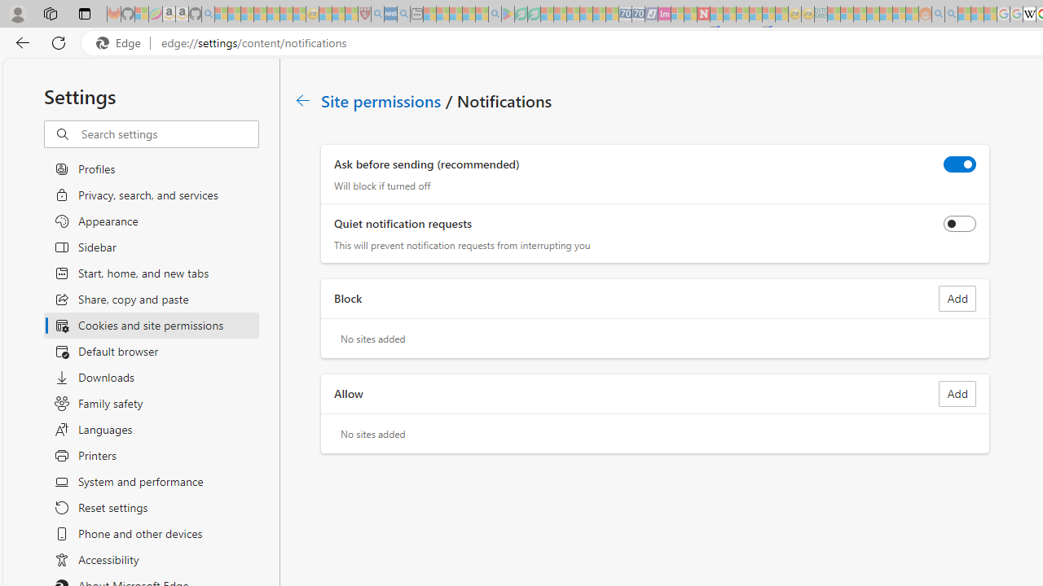 This screenshot has width=1043, height=586. I want to click on New Report Confirms 2023 Was Record Hot | Watch - Sleeping, so click(273, 15).